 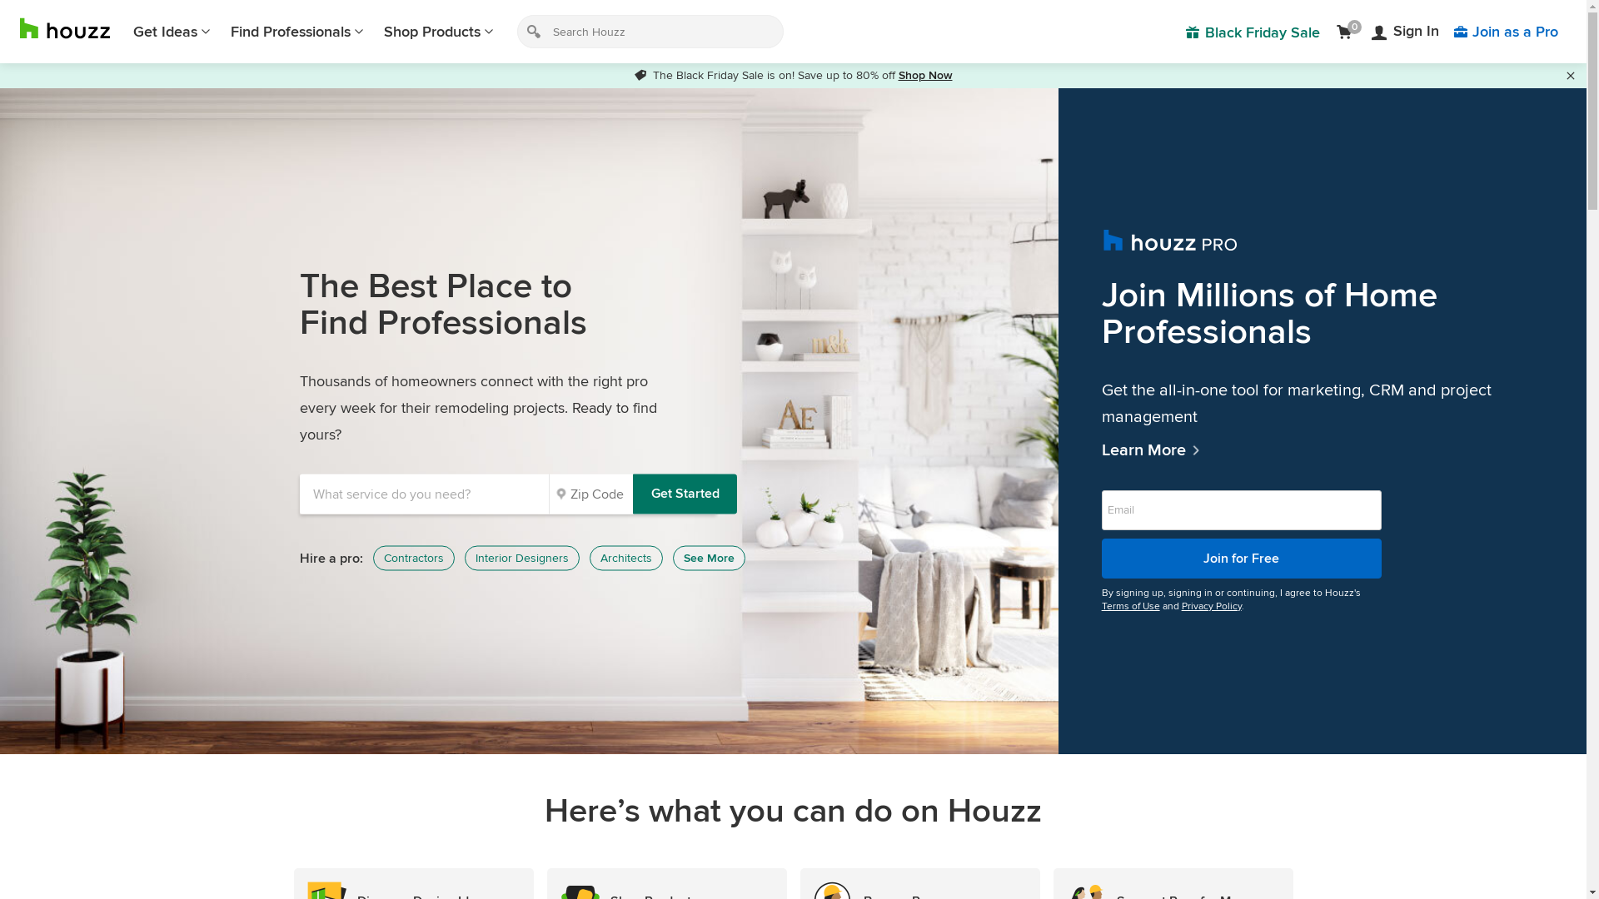 I want to click on See More, so click(x=710, y=559).